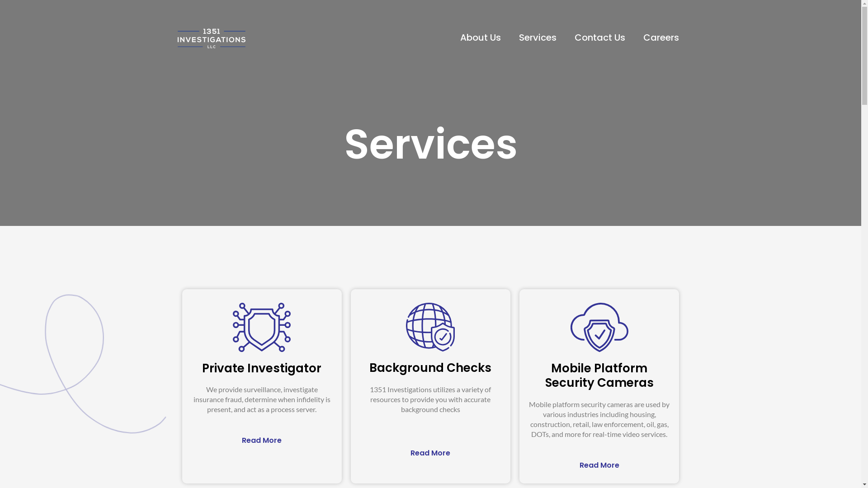 This screenshot has height=488, width=868. What do you see at coordinates (538, 38) in the screenshot?
I see `Services` at bounding box center [538, 38].